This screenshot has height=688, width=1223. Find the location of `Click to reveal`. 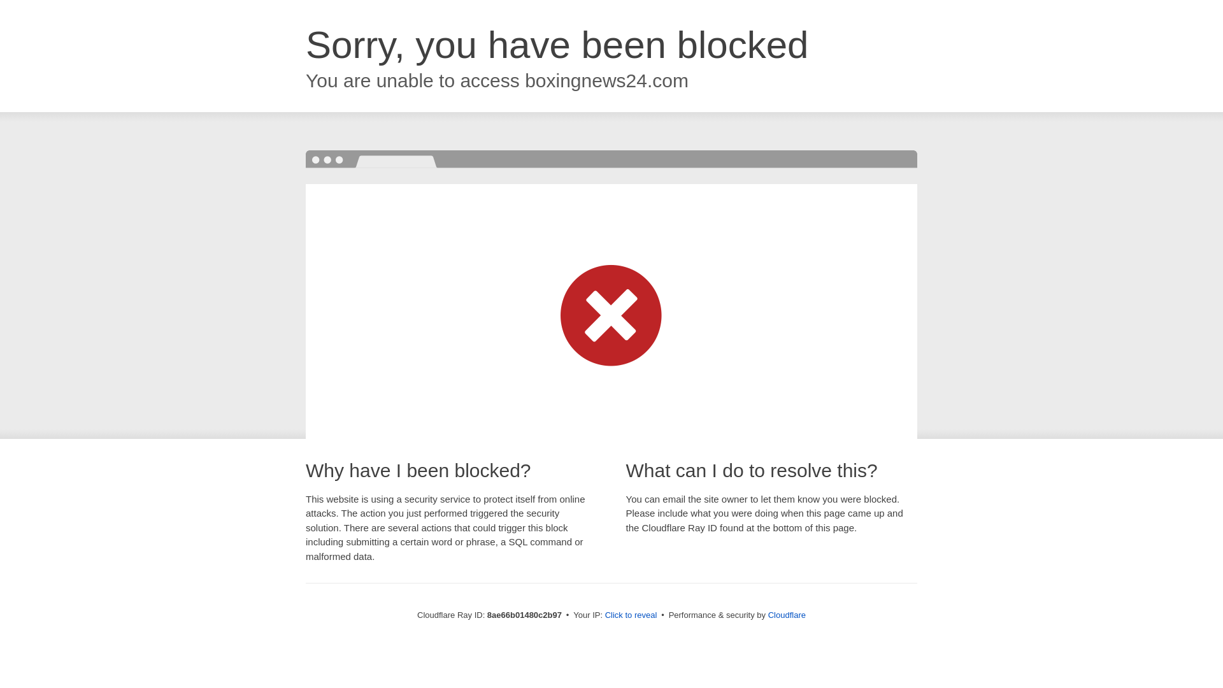

Click to reveal is located at coordinates (631, 615).